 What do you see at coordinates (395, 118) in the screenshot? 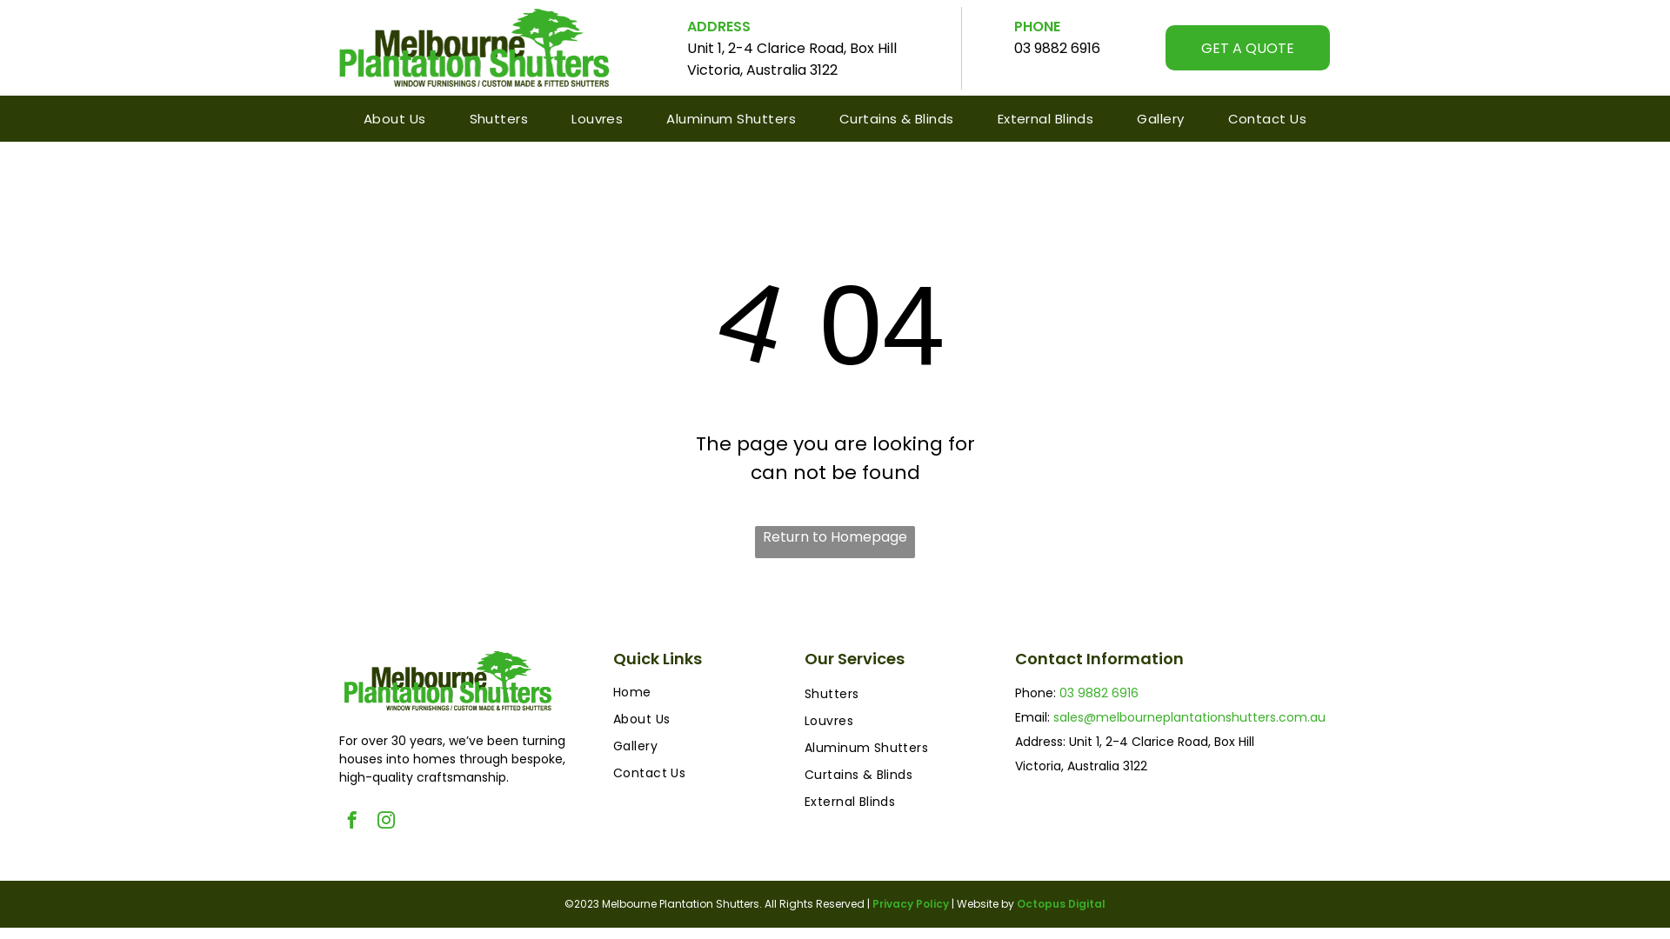
I see `About Us` at bounding box center [395, 118].